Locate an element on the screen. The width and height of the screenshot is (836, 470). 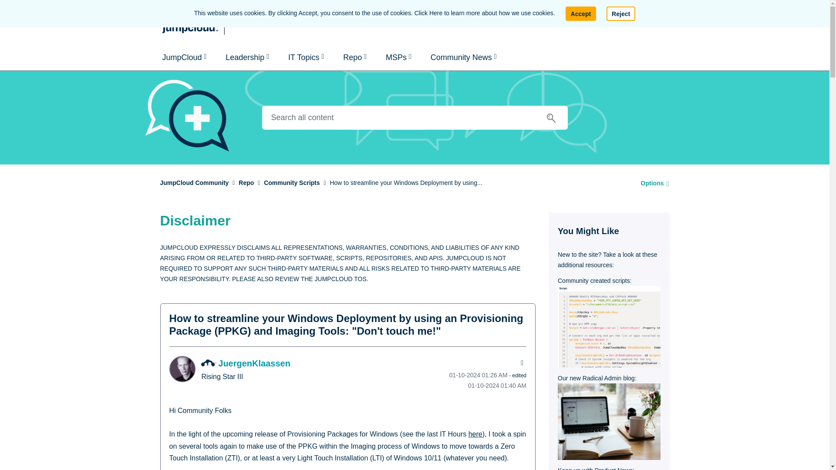
JuergenKlaassen is located at coordinates (182, 369).